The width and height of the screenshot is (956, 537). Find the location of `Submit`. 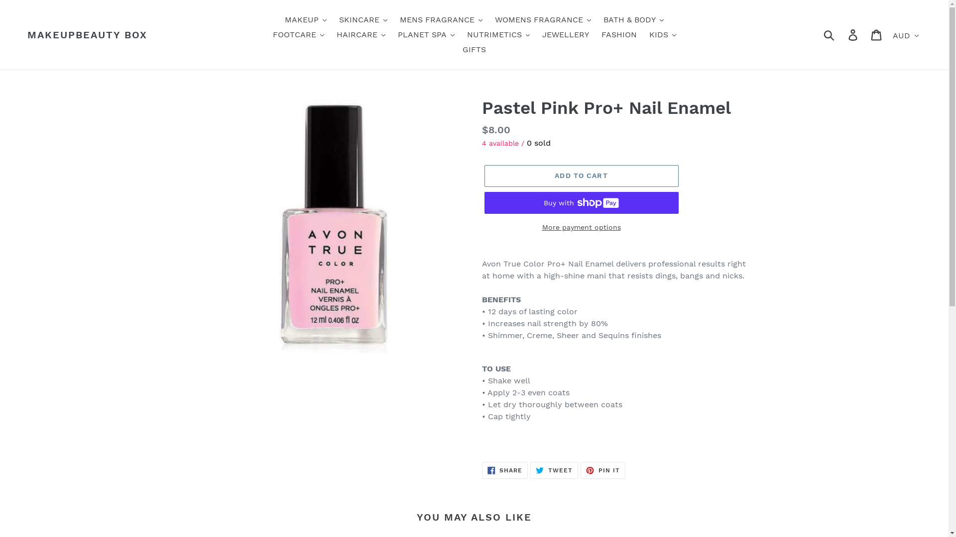

Submit is located at coordinates (830, 35).